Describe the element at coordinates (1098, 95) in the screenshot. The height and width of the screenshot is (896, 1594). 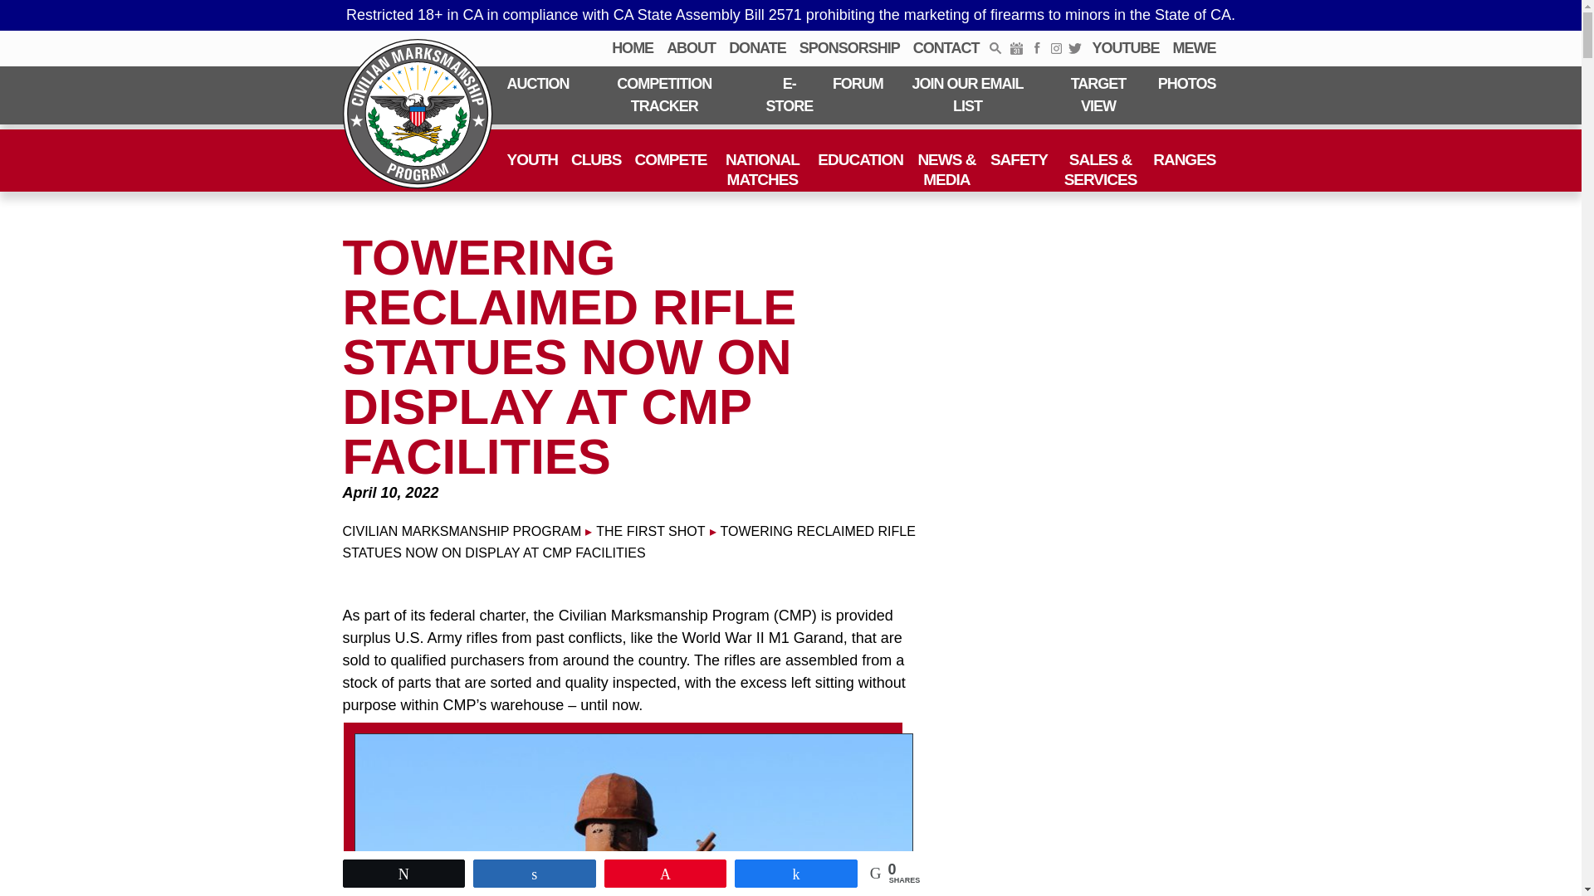
I see `TARGET VIEW` at that location.